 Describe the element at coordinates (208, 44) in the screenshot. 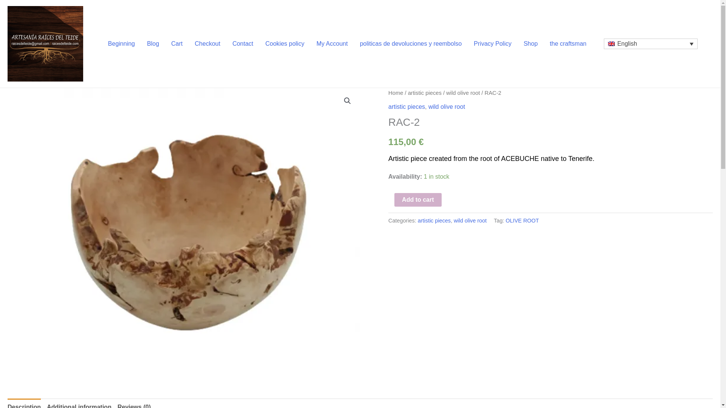

I see `Checkout` at that location.